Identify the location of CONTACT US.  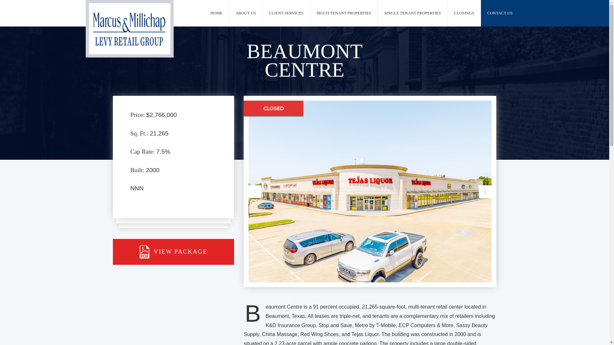
(500, 13).